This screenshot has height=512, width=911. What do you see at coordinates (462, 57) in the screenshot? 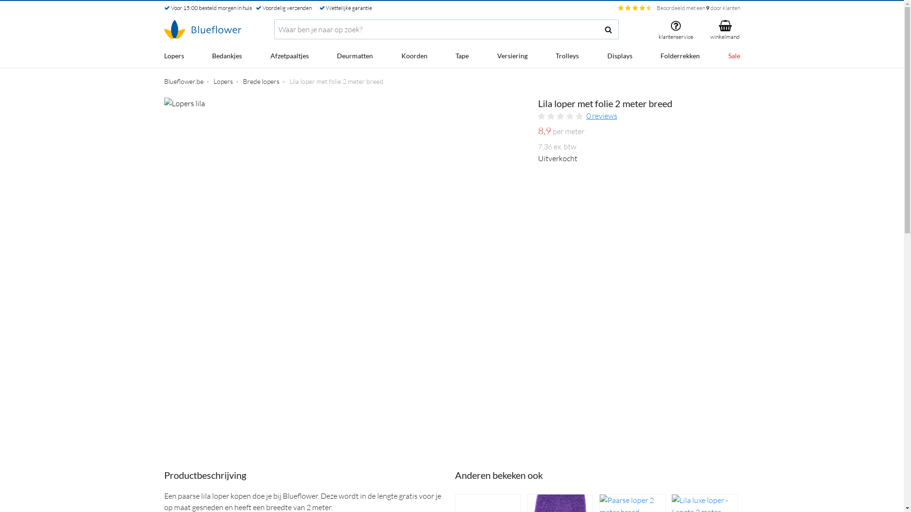
I see `Tape` at bounding box center [462, 57].